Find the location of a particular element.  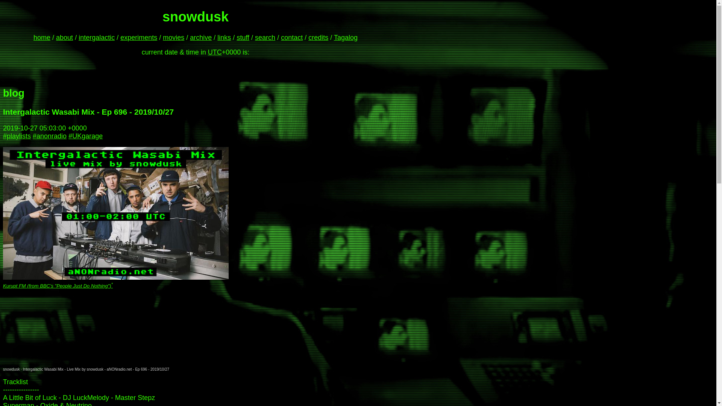

stuff is located at coordinates (243, 38).